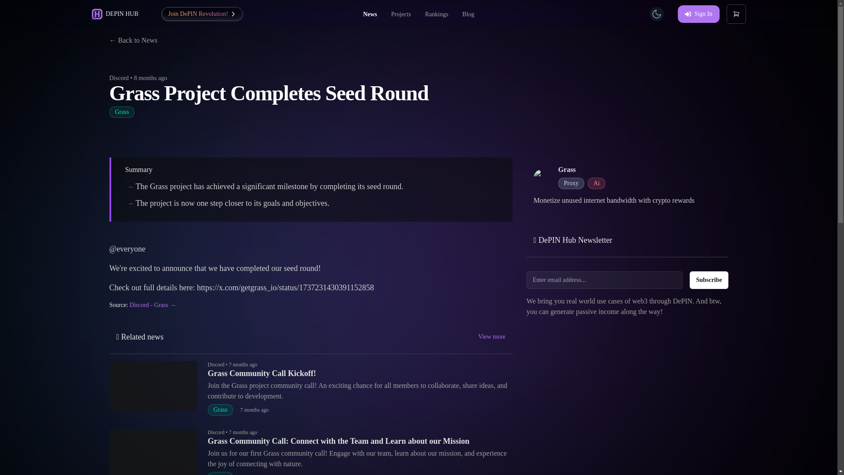 The width and height of the screenshot is (844, 475). Describe the element at coordinates (401, 14) in the screenshot. I see `Projects` at that location.